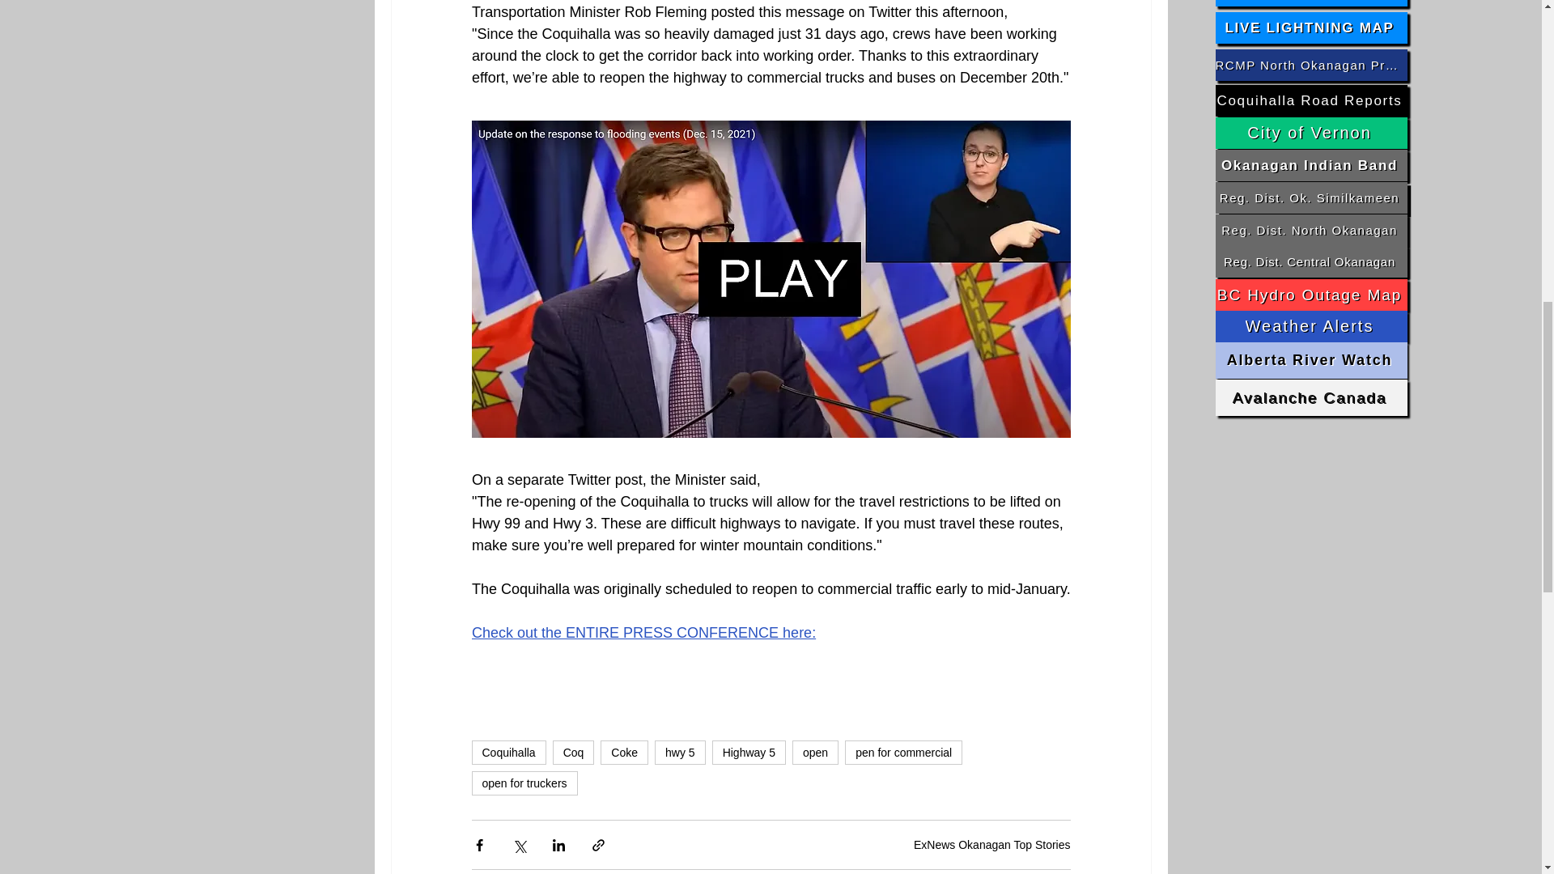  Describe the element at coordinates (903, 753) in the screenshot. I see `pen for commercial` at that location.